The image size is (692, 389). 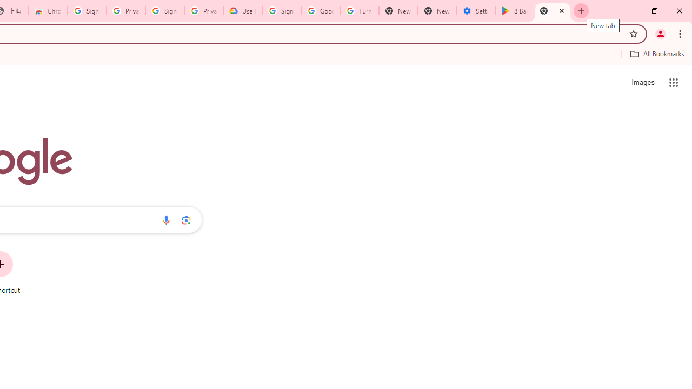 What do you see at coordinates (320, 11) in the screenshot?
I see `Google Account Help` at bounding box center [320, 11].